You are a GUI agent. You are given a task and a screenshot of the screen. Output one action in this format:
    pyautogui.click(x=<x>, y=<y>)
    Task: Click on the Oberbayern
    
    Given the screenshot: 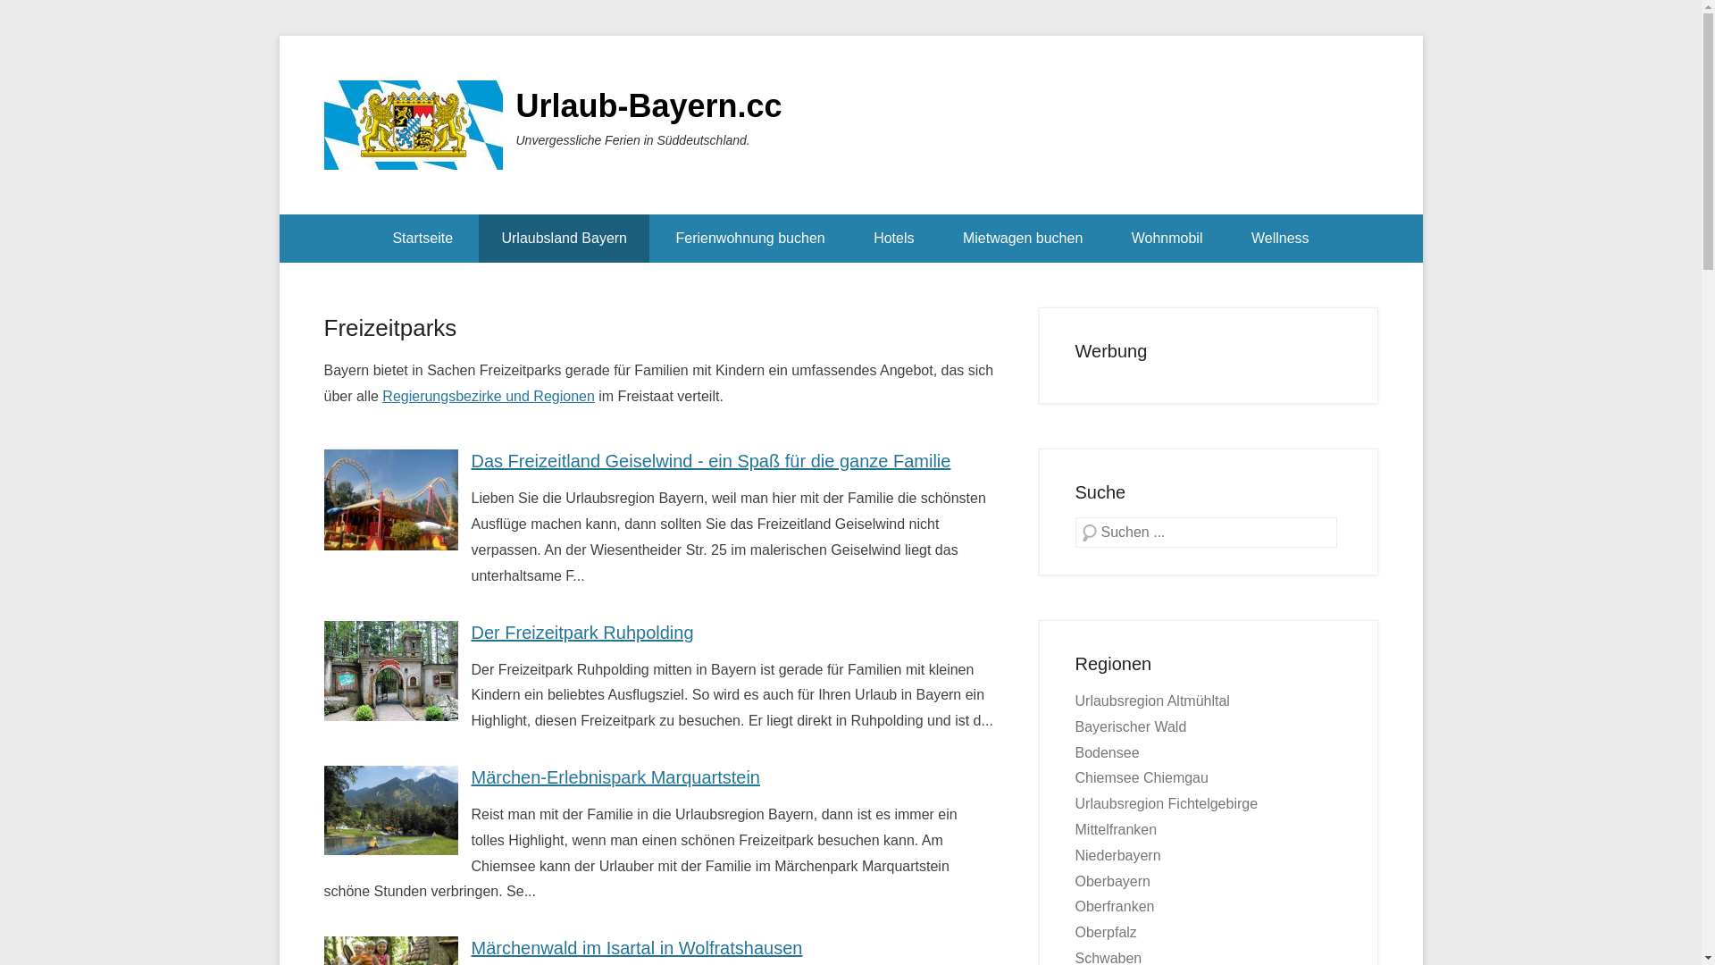 What is the action you would take?
    pyautogui.click(x=1113, y=881)
    